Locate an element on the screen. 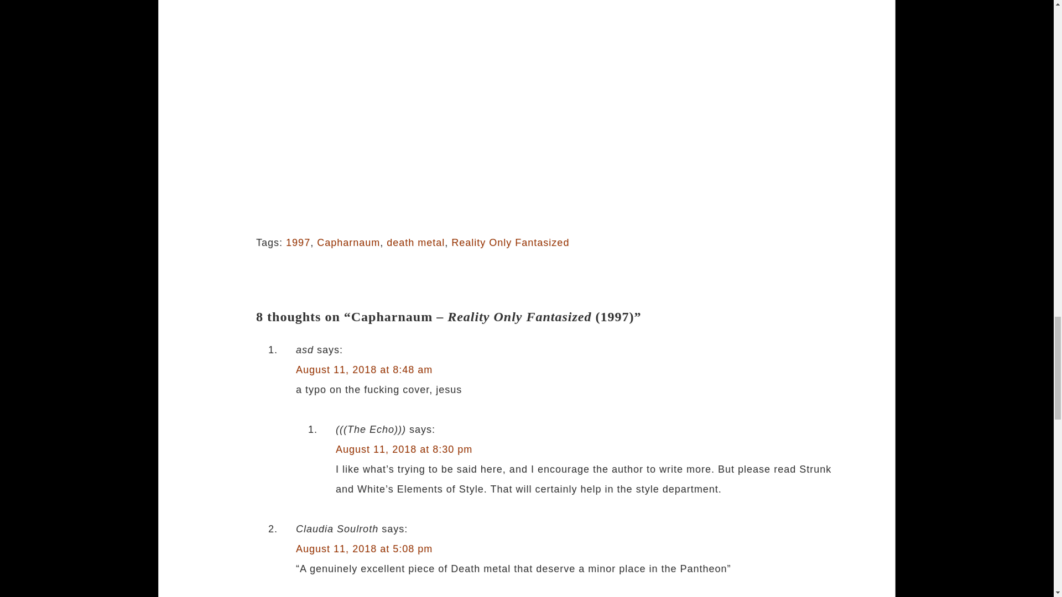 The image size is (1062, 597). death metal is located at coordinates (415, 242).